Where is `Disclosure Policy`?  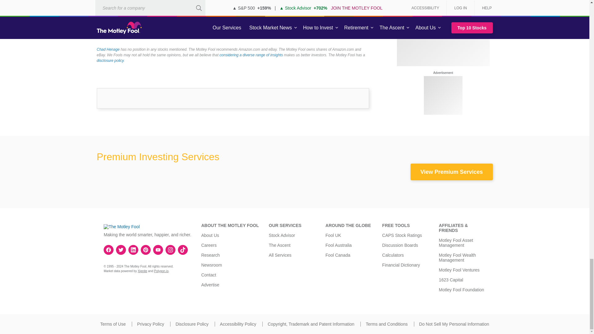 Disclosure Policy is located at coordinates (192, 324).